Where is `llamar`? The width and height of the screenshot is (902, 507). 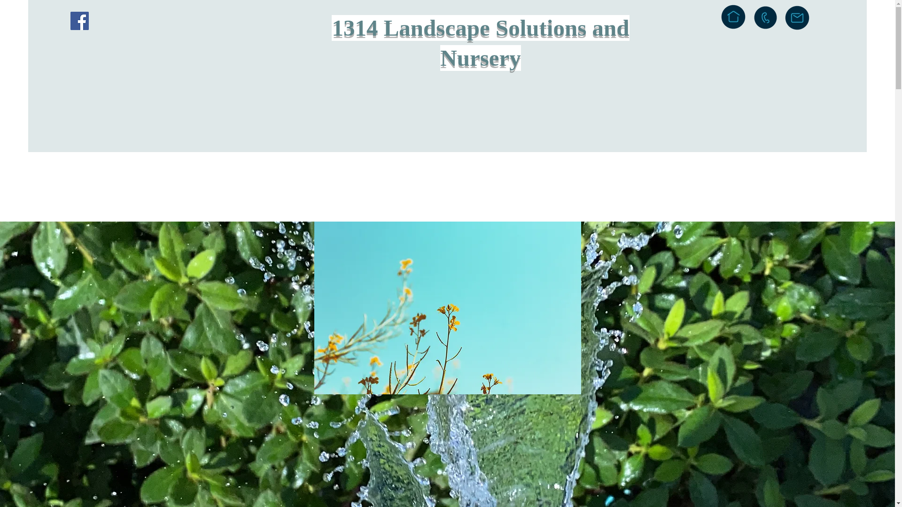 llamar is located at coordinates (766, 17).